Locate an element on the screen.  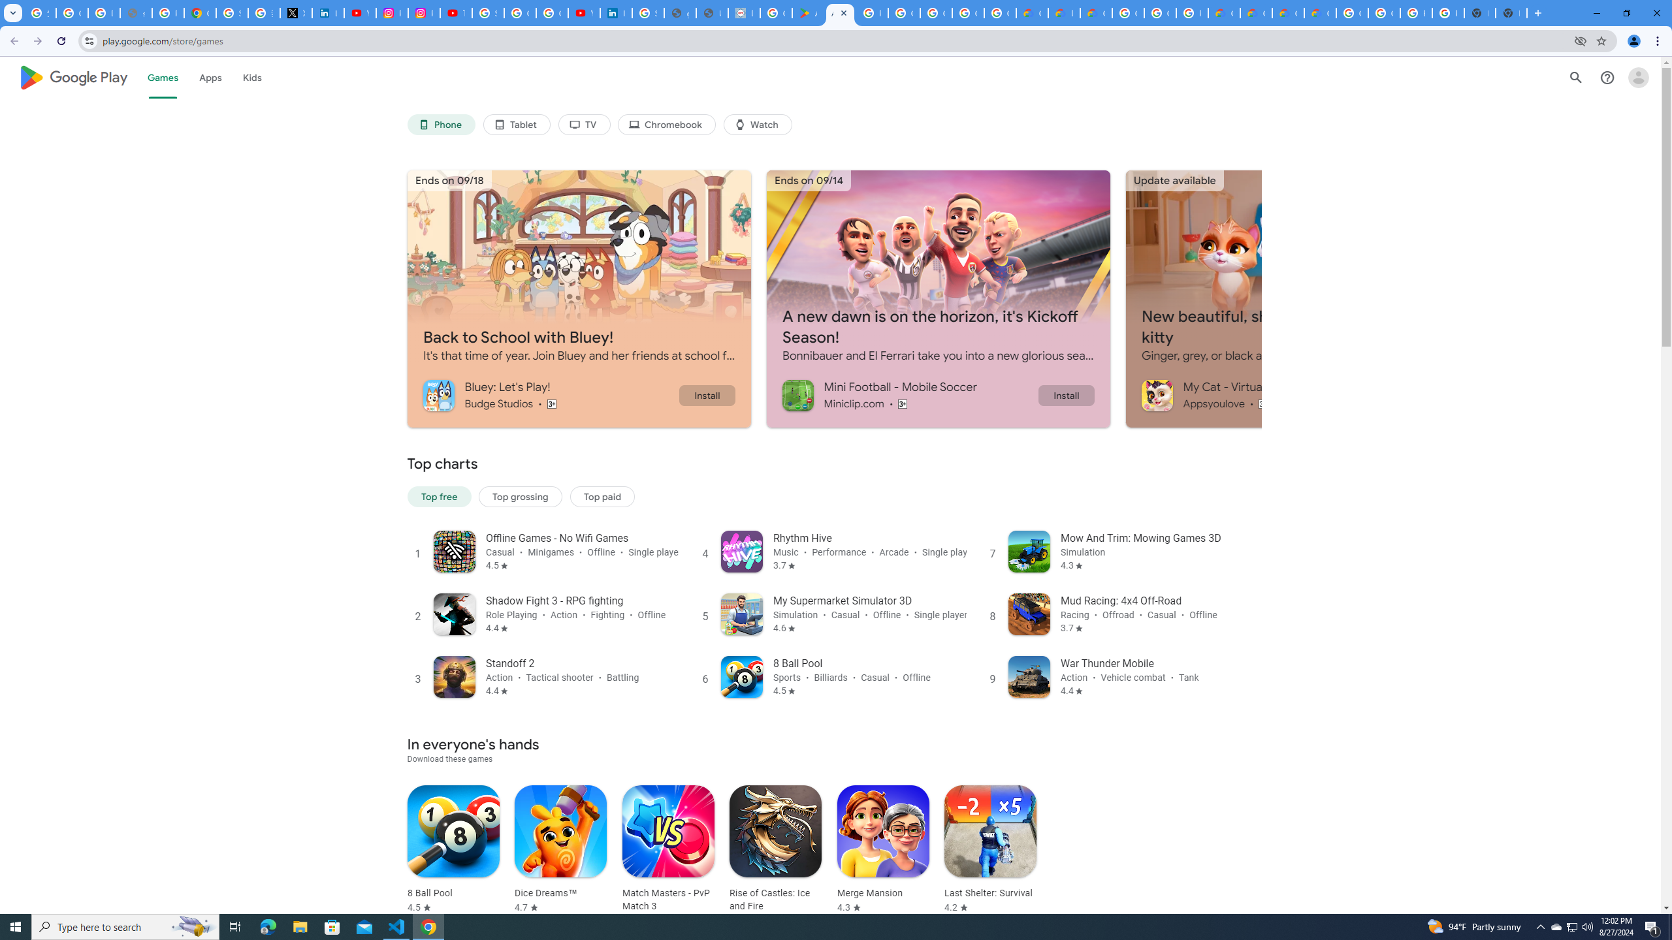
Android Apps on Google Play is located at coordinates (840, 13).